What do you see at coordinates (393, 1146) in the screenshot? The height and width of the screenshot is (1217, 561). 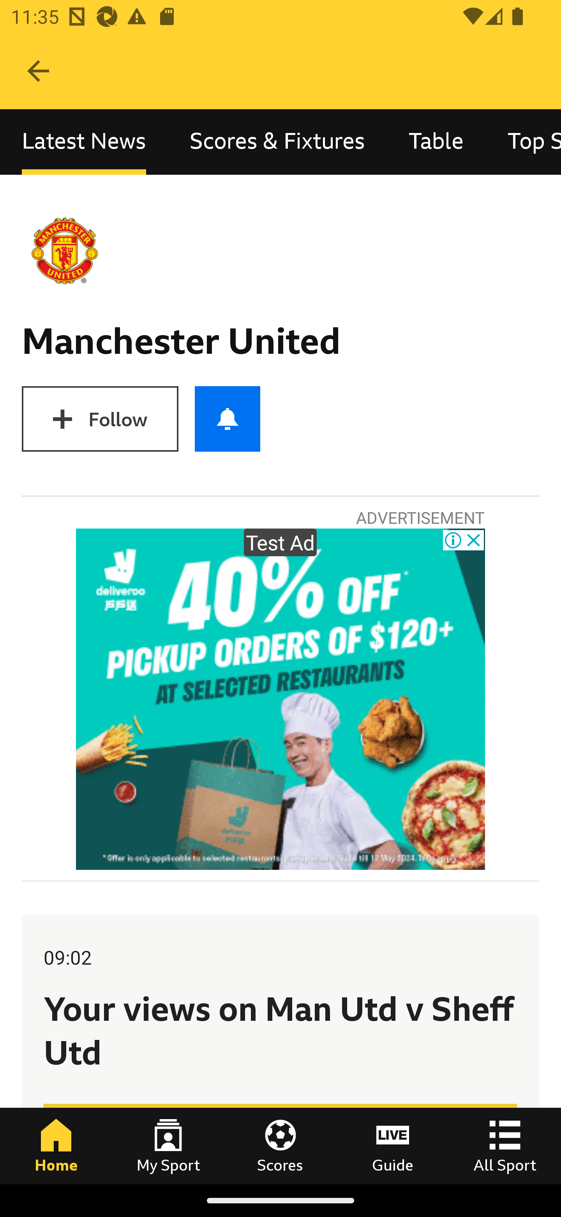 I see `Guide` at bounding box center [393, 1146].